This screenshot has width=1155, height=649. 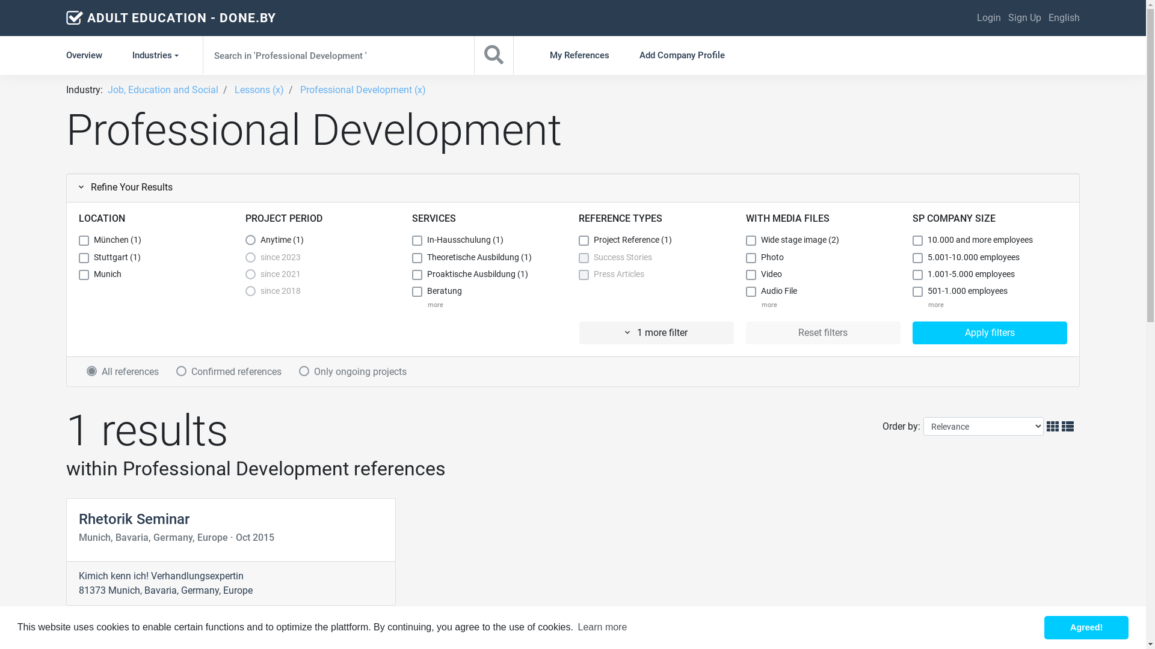 I want to click on more, so click(x=767, y=306).